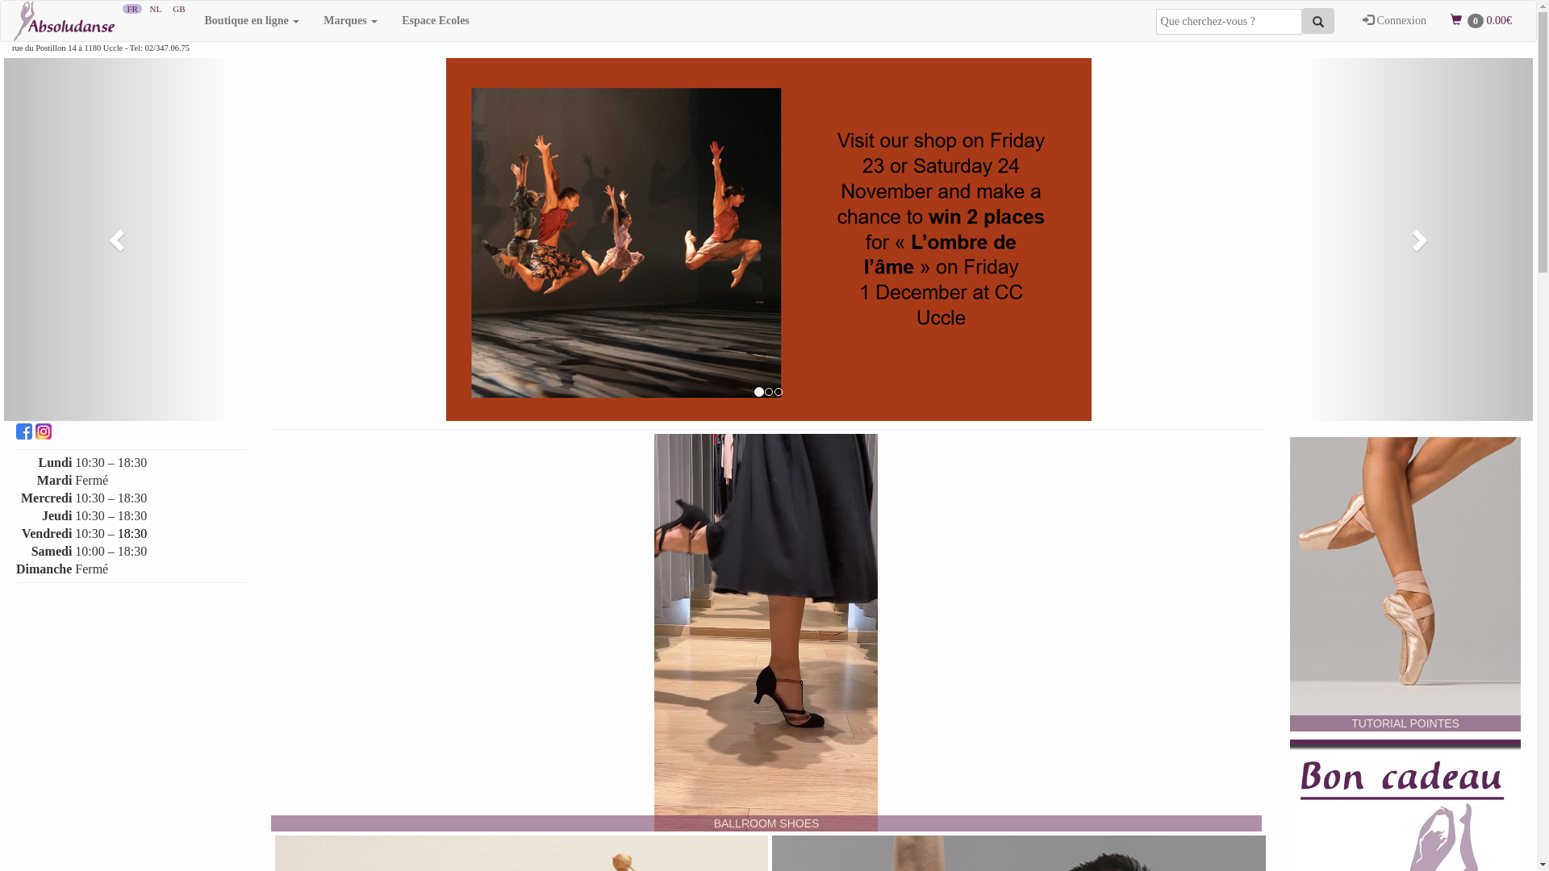  I want to click on Boutique en ligne , so click(253, 21).